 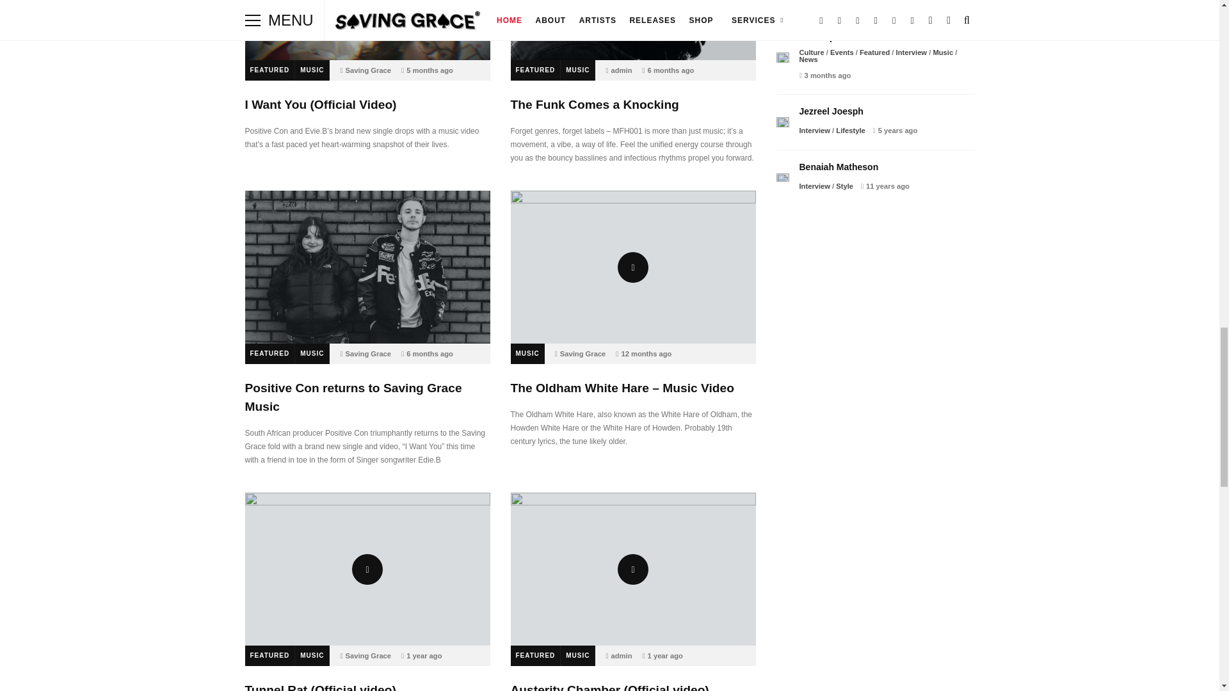 I want to click on Posts by Saving Grace, so click(x=369, y=656).